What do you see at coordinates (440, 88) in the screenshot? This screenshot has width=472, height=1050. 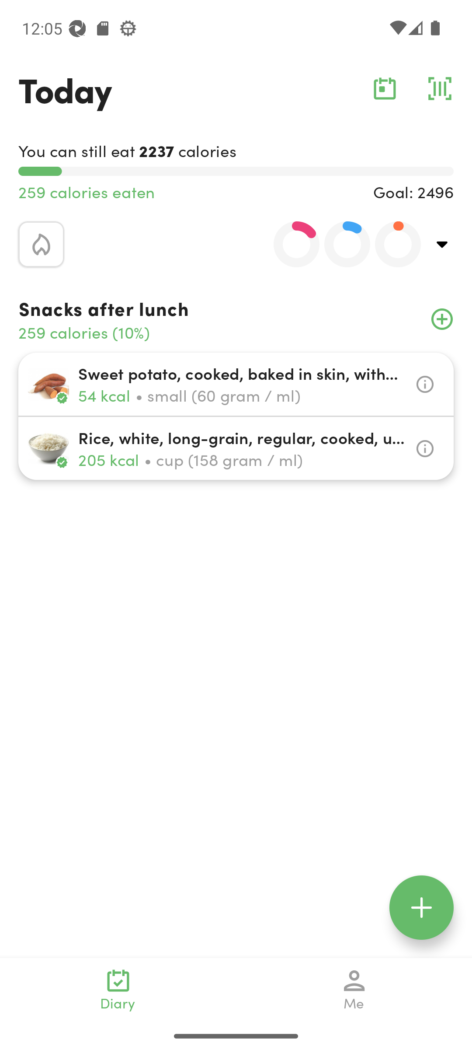 I see `barcode_action` at bounding box center [440, 88].